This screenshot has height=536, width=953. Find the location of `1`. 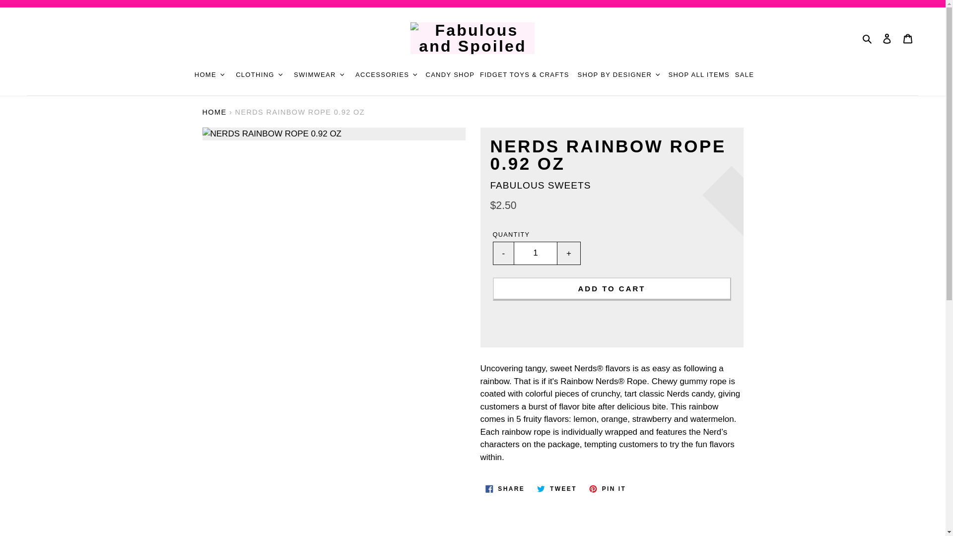

1 is located at coordinates (535, 253).